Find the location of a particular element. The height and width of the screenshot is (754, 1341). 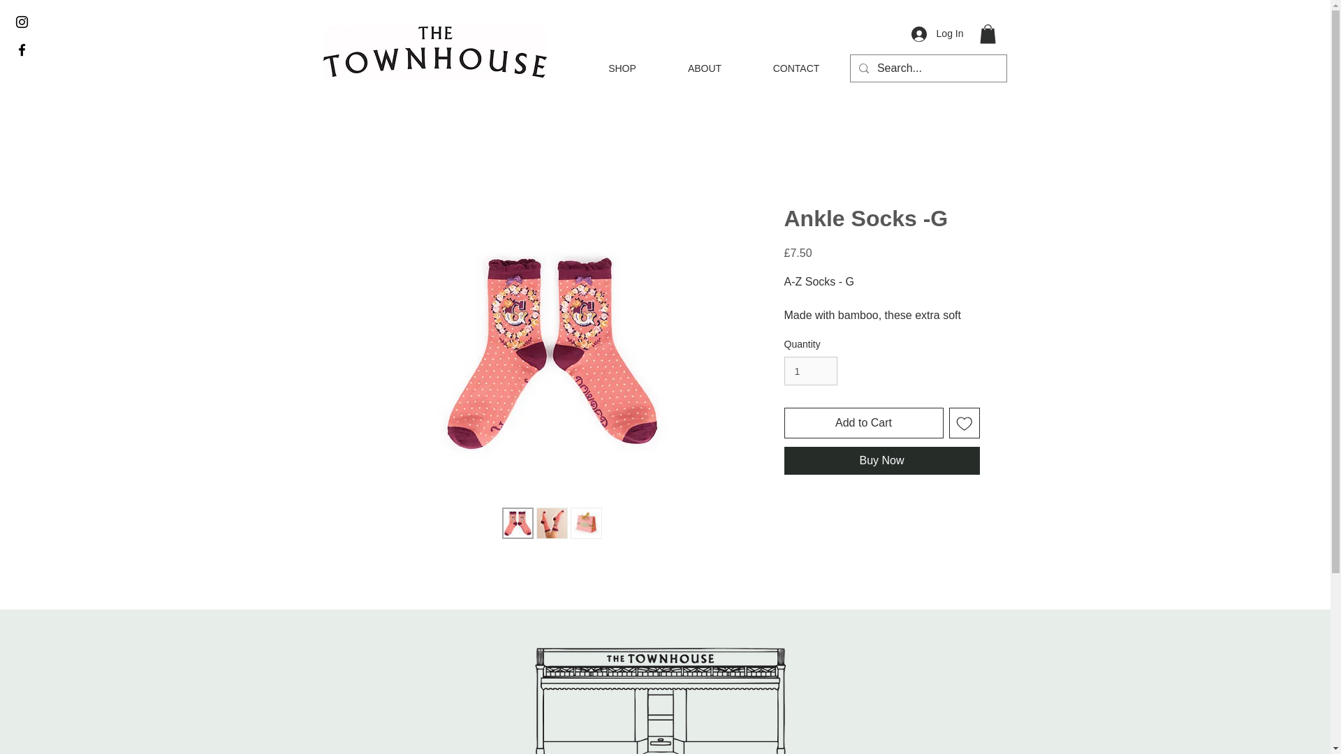

Log In is located at coordinates (937, 34).